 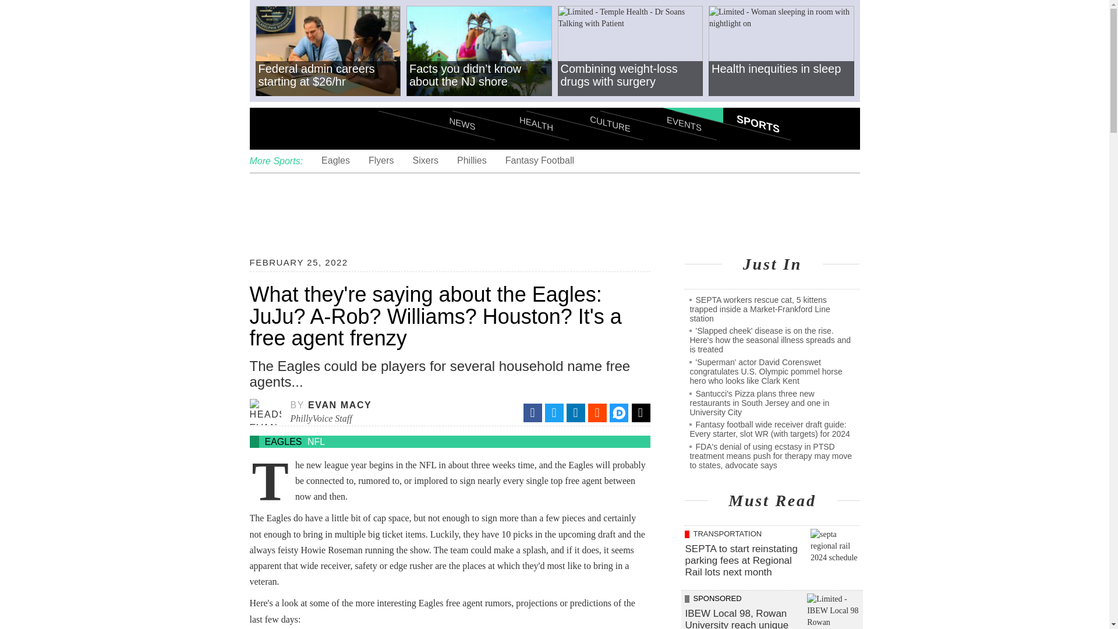 What do you see at coordinates (437, 102) in the screenshot?
I see `NEWS` at bounding box center [437, 102].